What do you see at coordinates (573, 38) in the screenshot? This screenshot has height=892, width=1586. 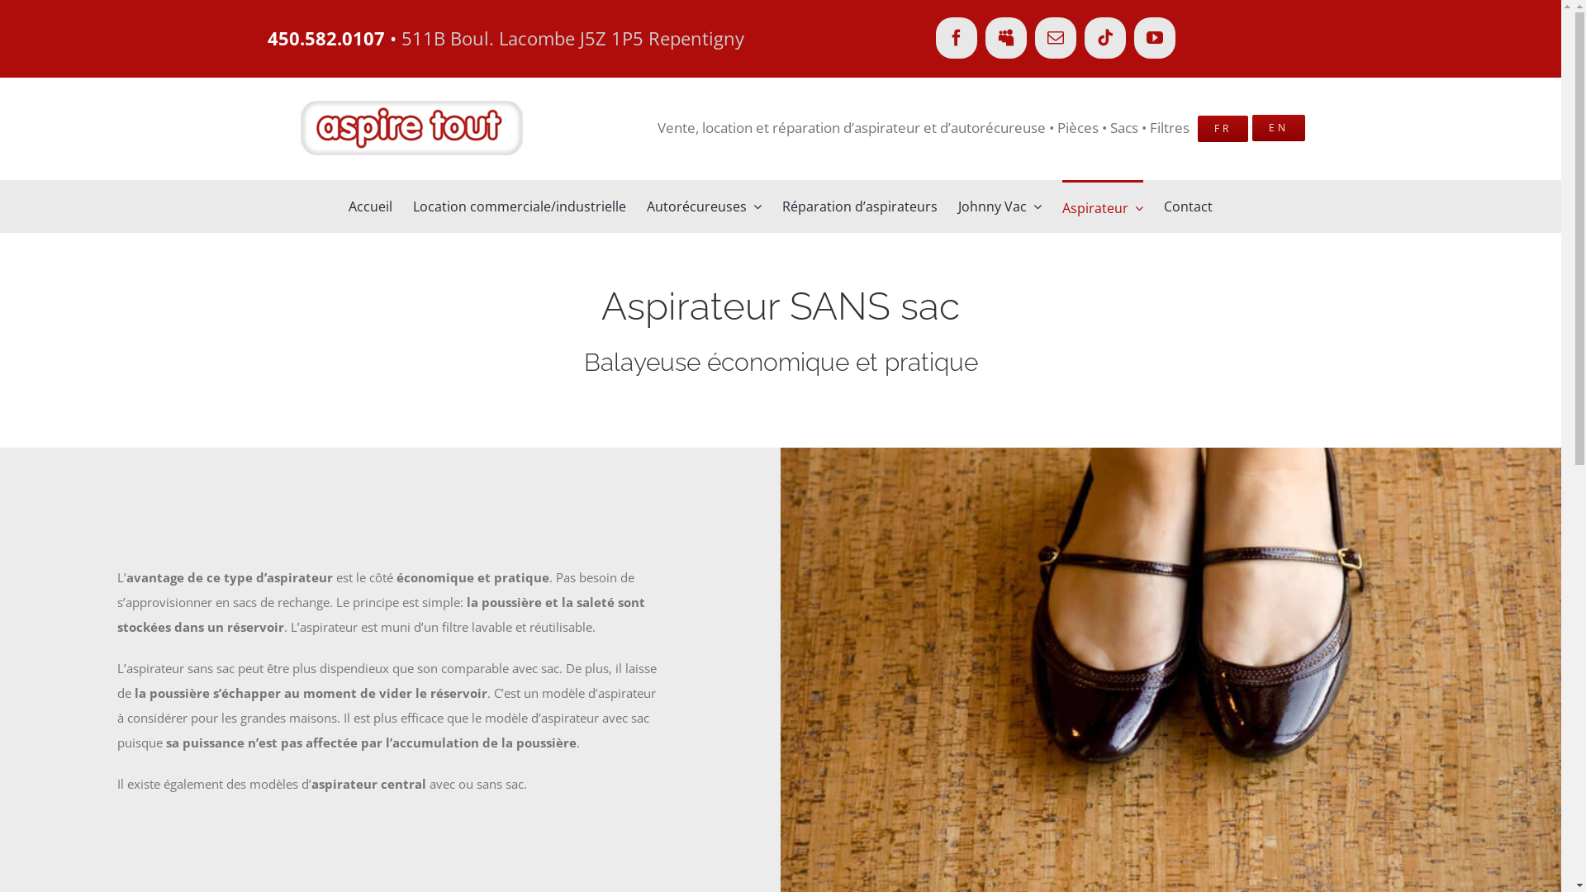 I see `511B Boul. Lacombe J5Z 1P5 Repentigny` at bounding box center [573, 38].